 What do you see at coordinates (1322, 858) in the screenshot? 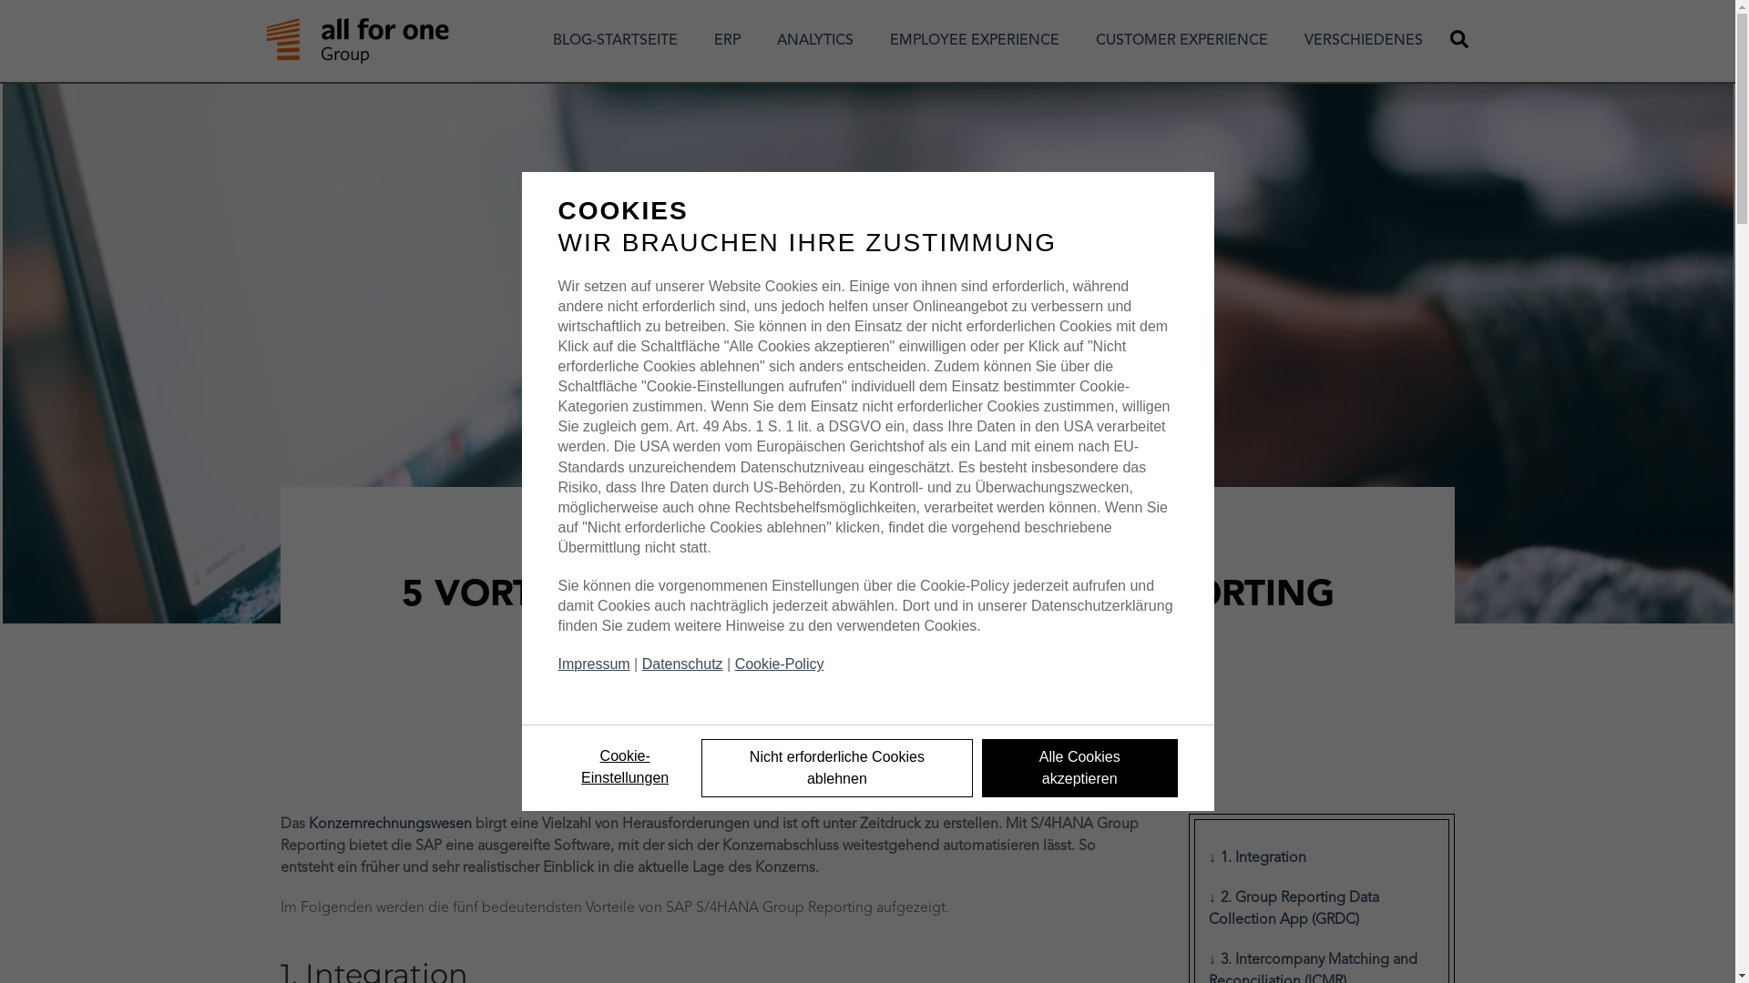
I see `1. Integration` at bounding box center [1322, 858].